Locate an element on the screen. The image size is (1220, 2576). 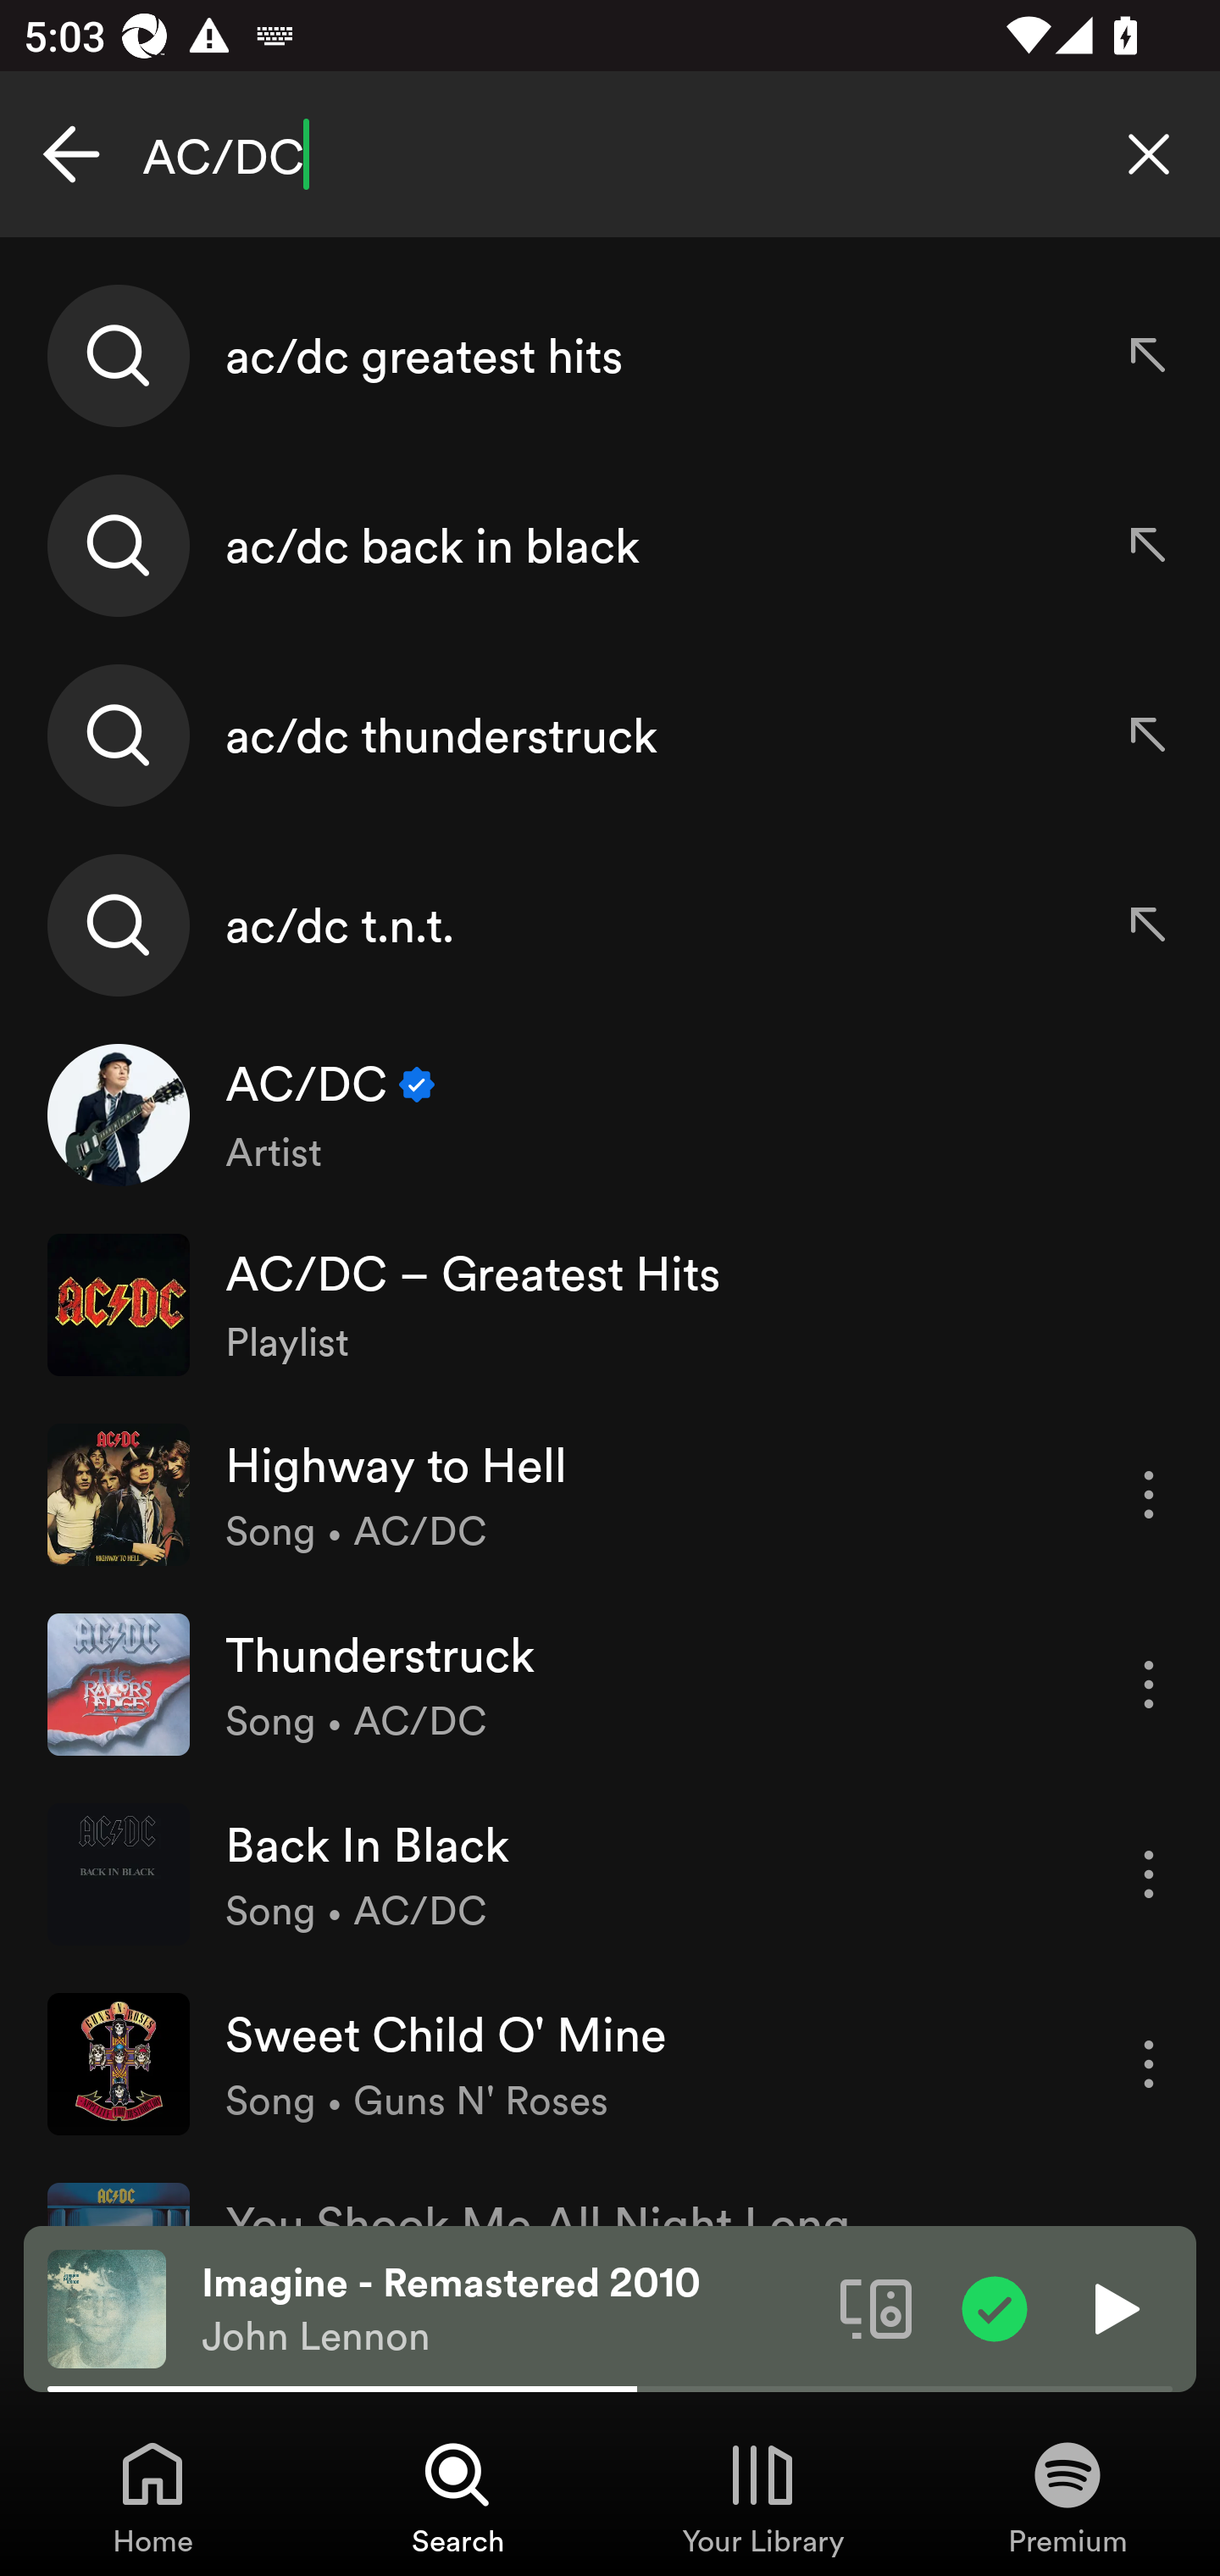
More options for song Back In Black is located at coordinates (1149, 1874).